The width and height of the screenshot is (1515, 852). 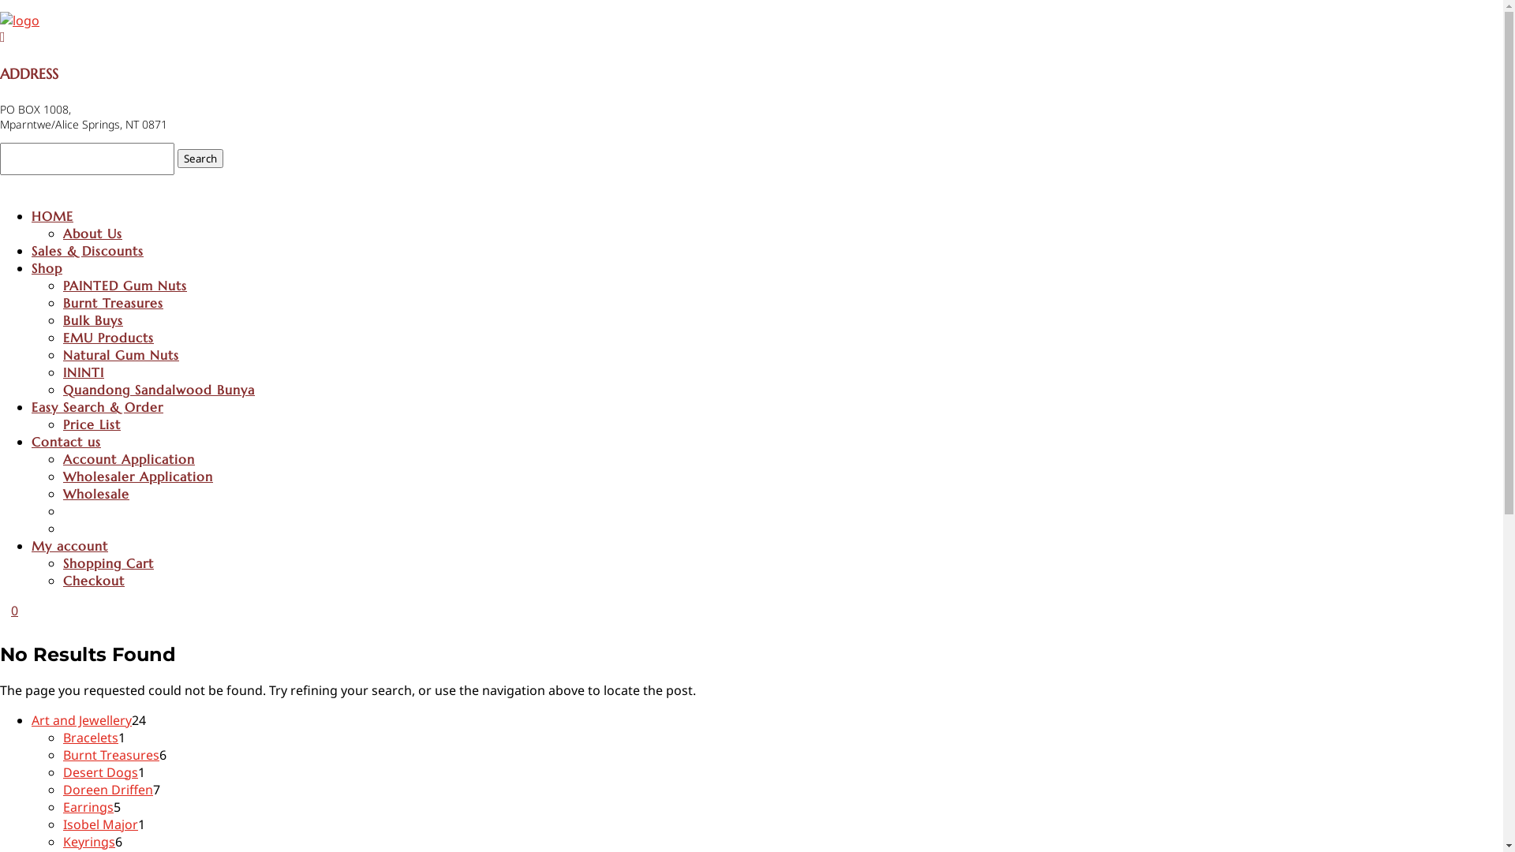 I want to click on ININTI, so click(x=84, y=372).